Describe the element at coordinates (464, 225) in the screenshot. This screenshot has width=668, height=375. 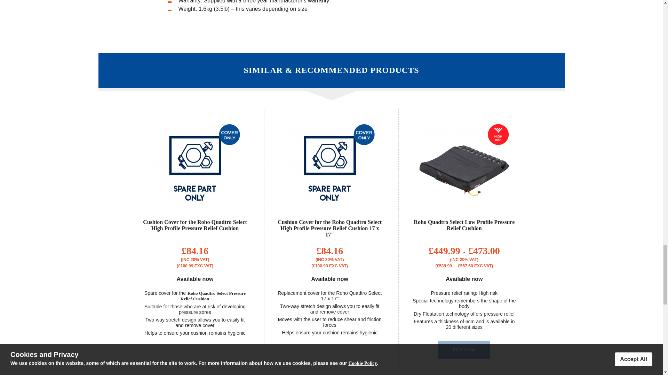
I see `Roho Quadtro Select Low Profile Pressure Relief Cushion` at that location.